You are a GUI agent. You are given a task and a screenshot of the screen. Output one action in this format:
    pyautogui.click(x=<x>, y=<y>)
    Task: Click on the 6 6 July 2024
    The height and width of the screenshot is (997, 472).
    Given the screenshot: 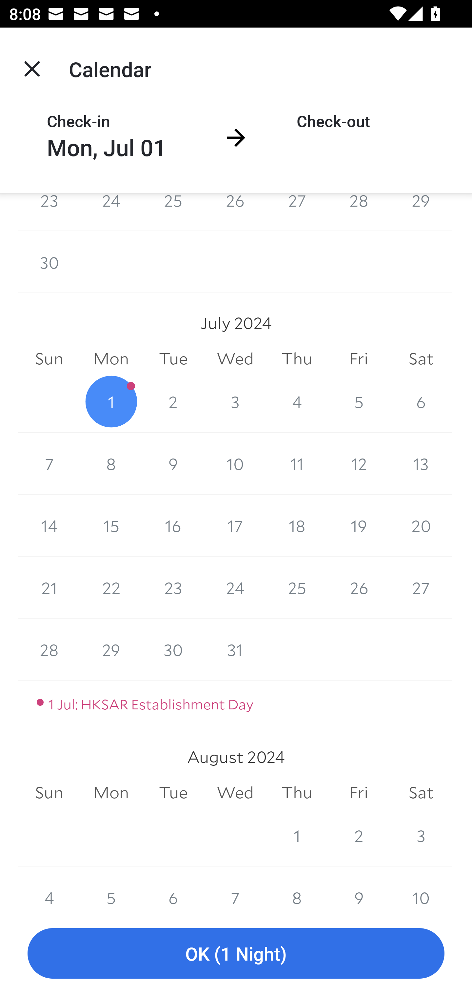 What is the action you would take?
    pyautogui.click(x=421, y=401)
    